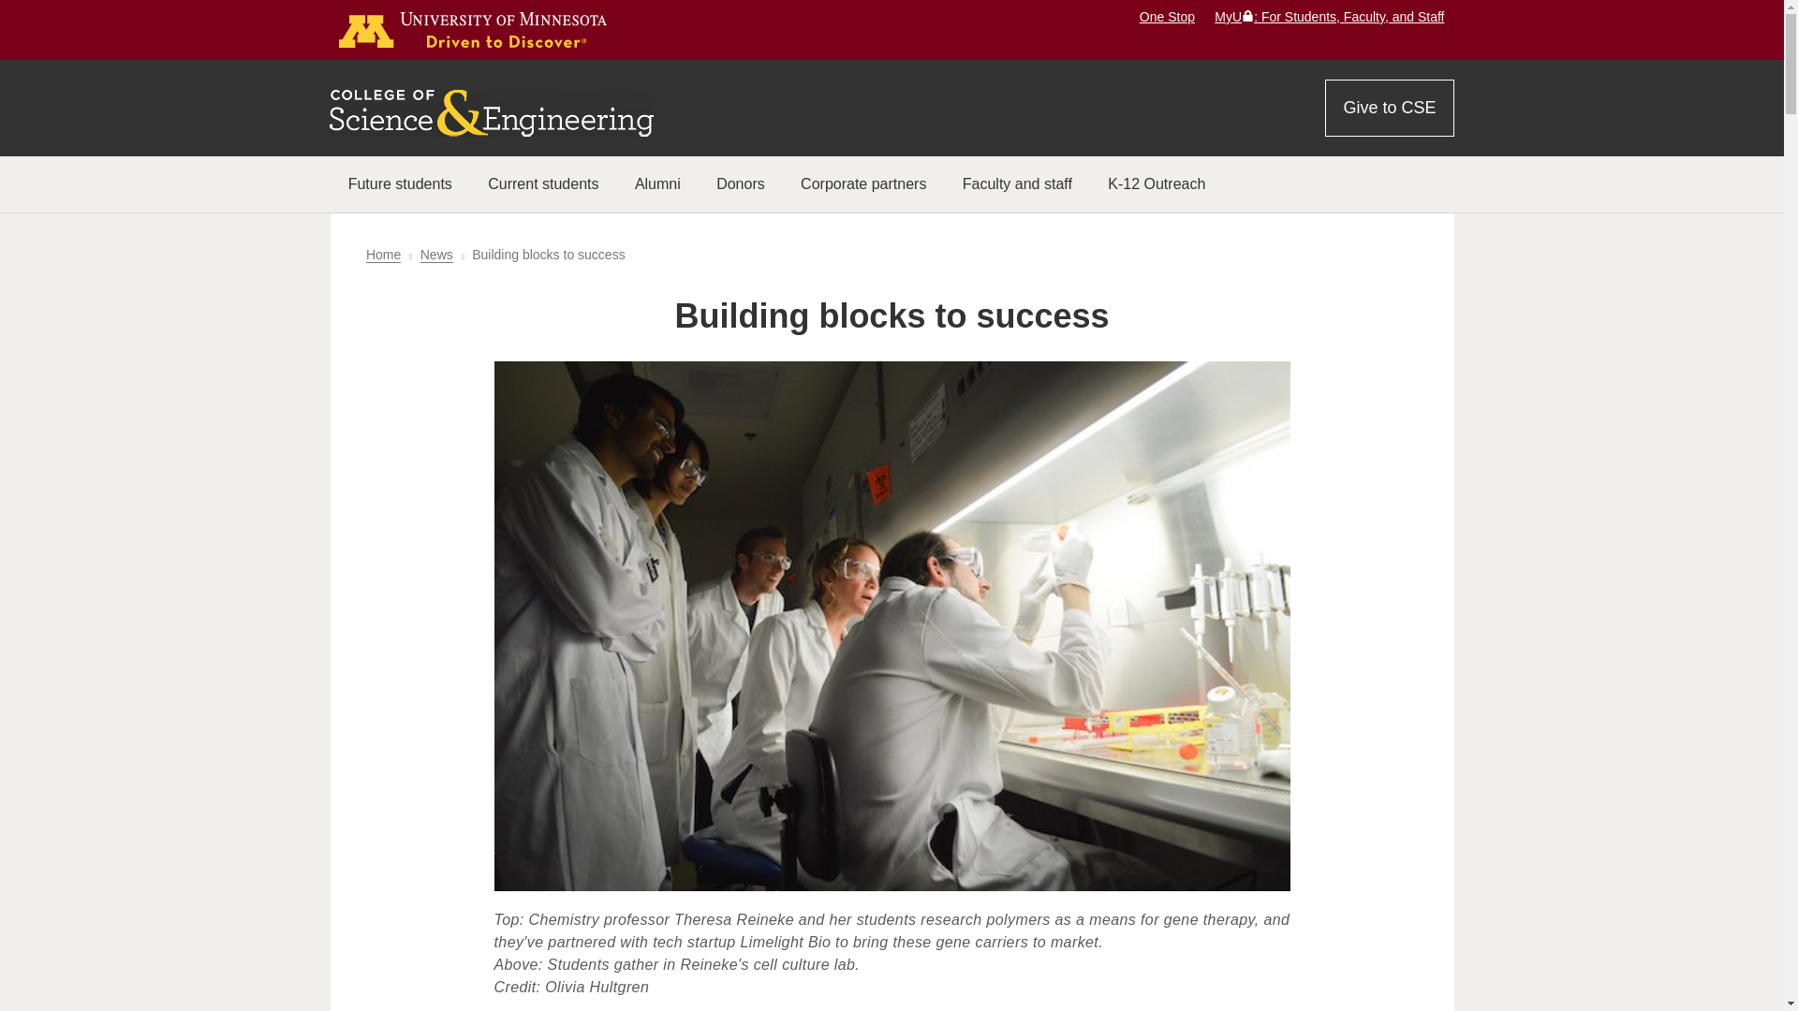 The width and height of the screenshot is (1798, 1011). I want to click on Current students, so click(543, 183).